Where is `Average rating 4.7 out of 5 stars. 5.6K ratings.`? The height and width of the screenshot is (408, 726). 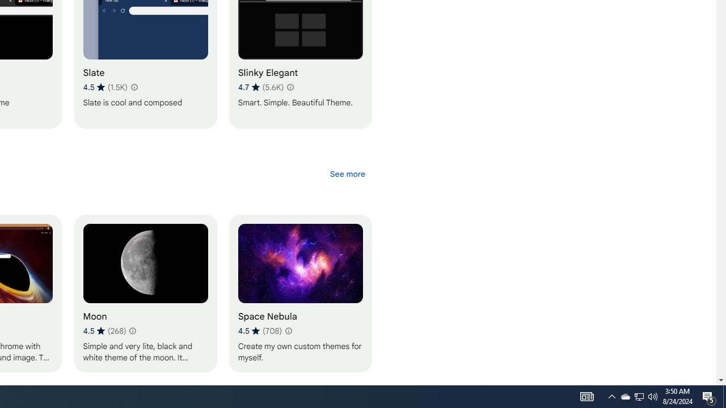
Average rating 4.7 out of 5 stars. 5.6K ratings. is located at coordinates (260, 87).